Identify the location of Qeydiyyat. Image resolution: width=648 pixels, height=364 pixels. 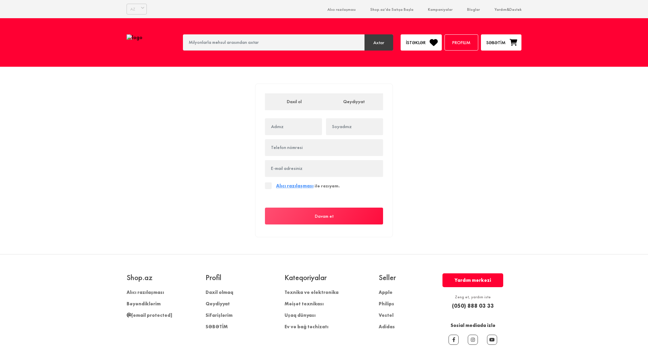
(354, 102).